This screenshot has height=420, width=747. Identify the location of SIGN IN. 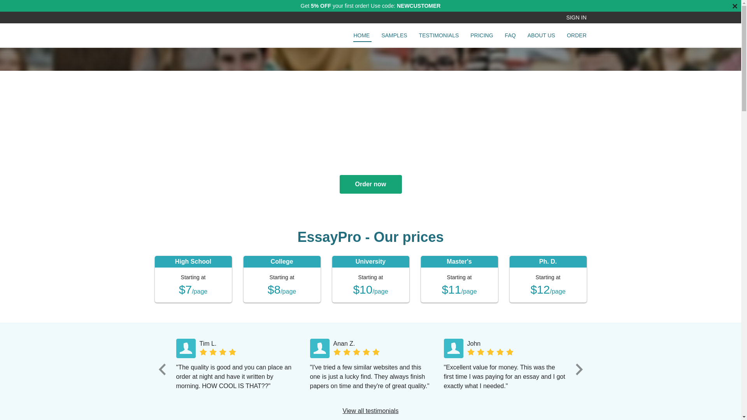
(573, 17).